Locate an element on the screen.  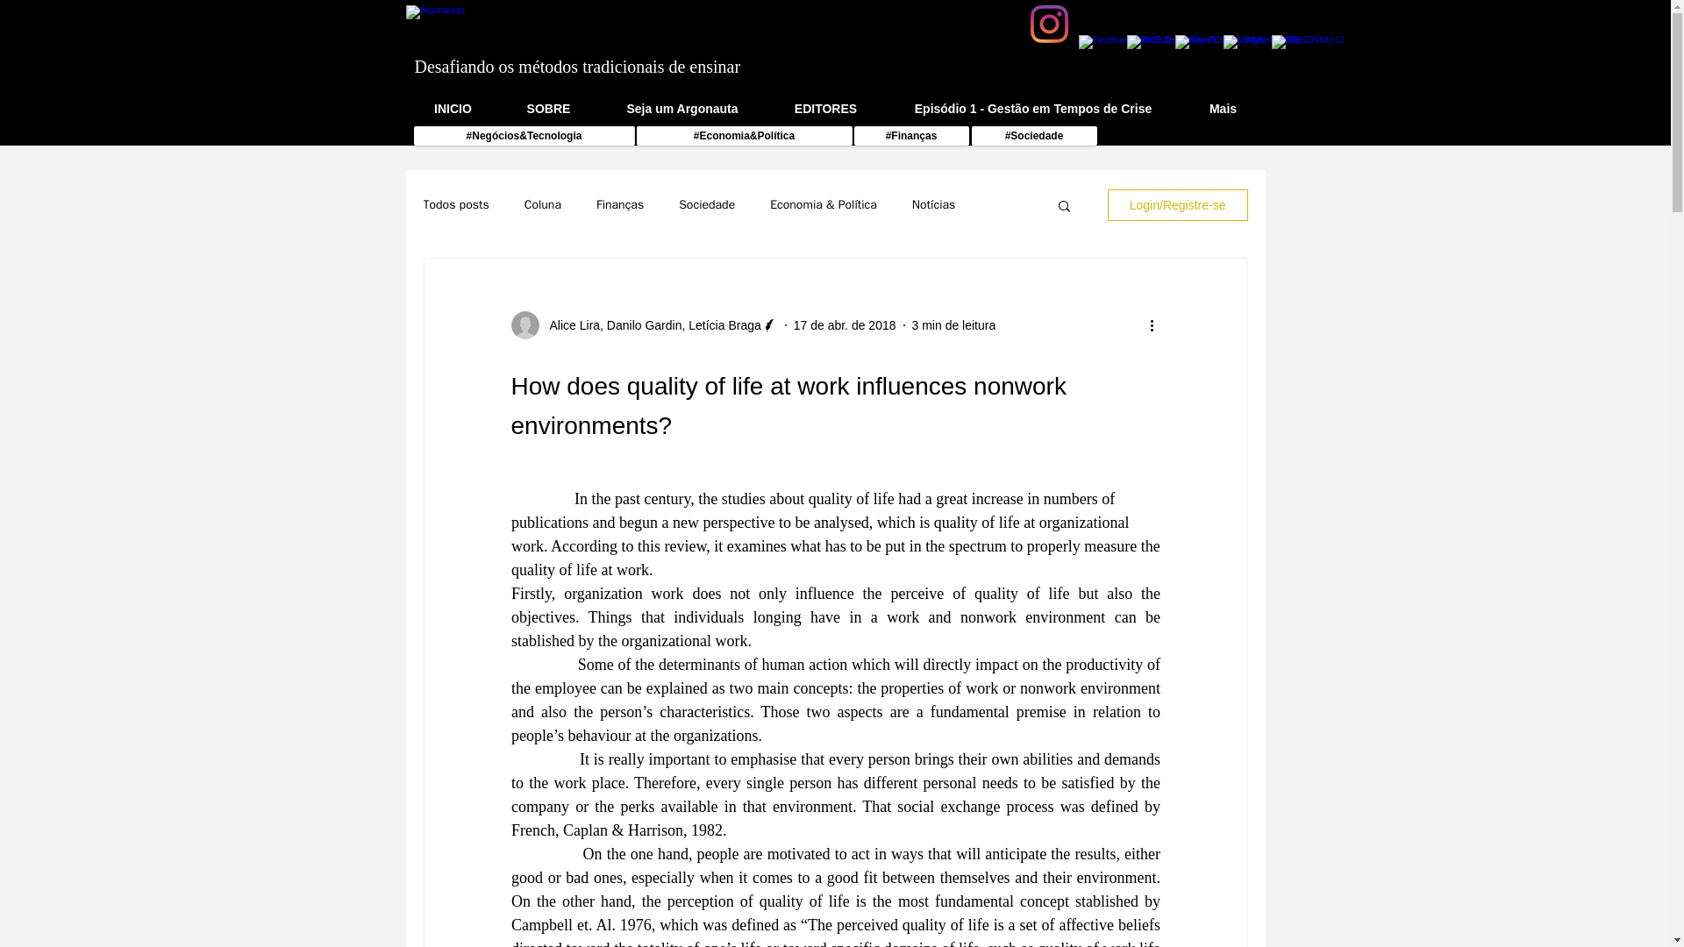
INICIO is located at coordinates (453, 109).